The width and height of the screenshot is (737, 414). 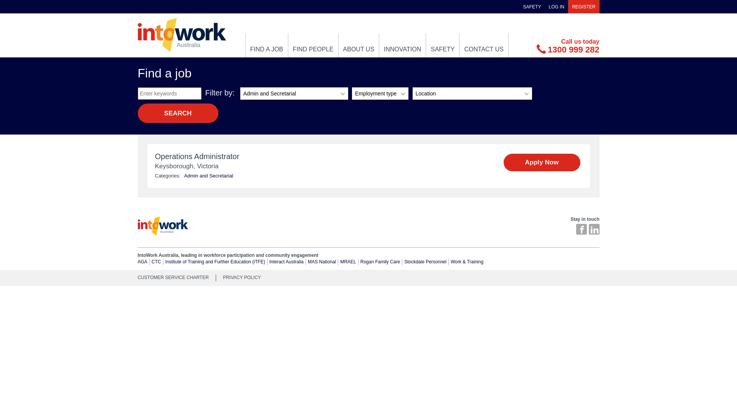 I want to click on 1300 999 282, so click(x=568, y=50).